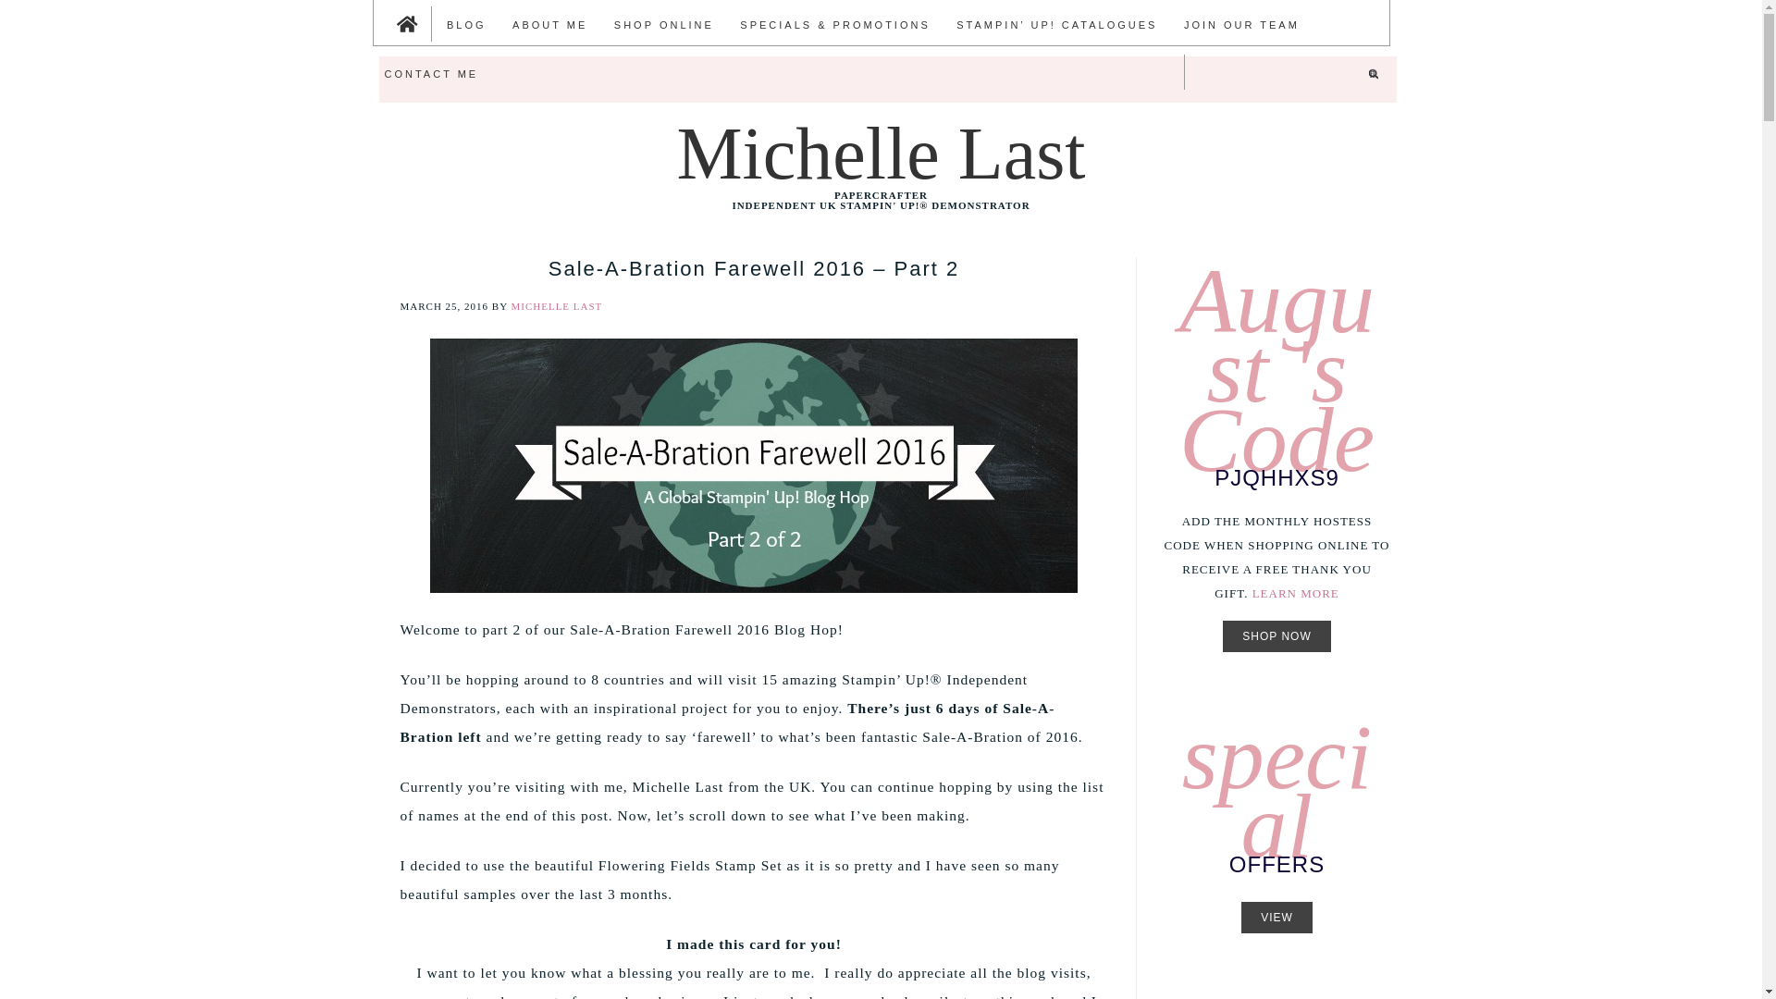 This screenshot has width=1776, height=999. What do you see at coordinates (466, 24) in the screenshot?
I see `BLOG` at bounding box center [466, 24].